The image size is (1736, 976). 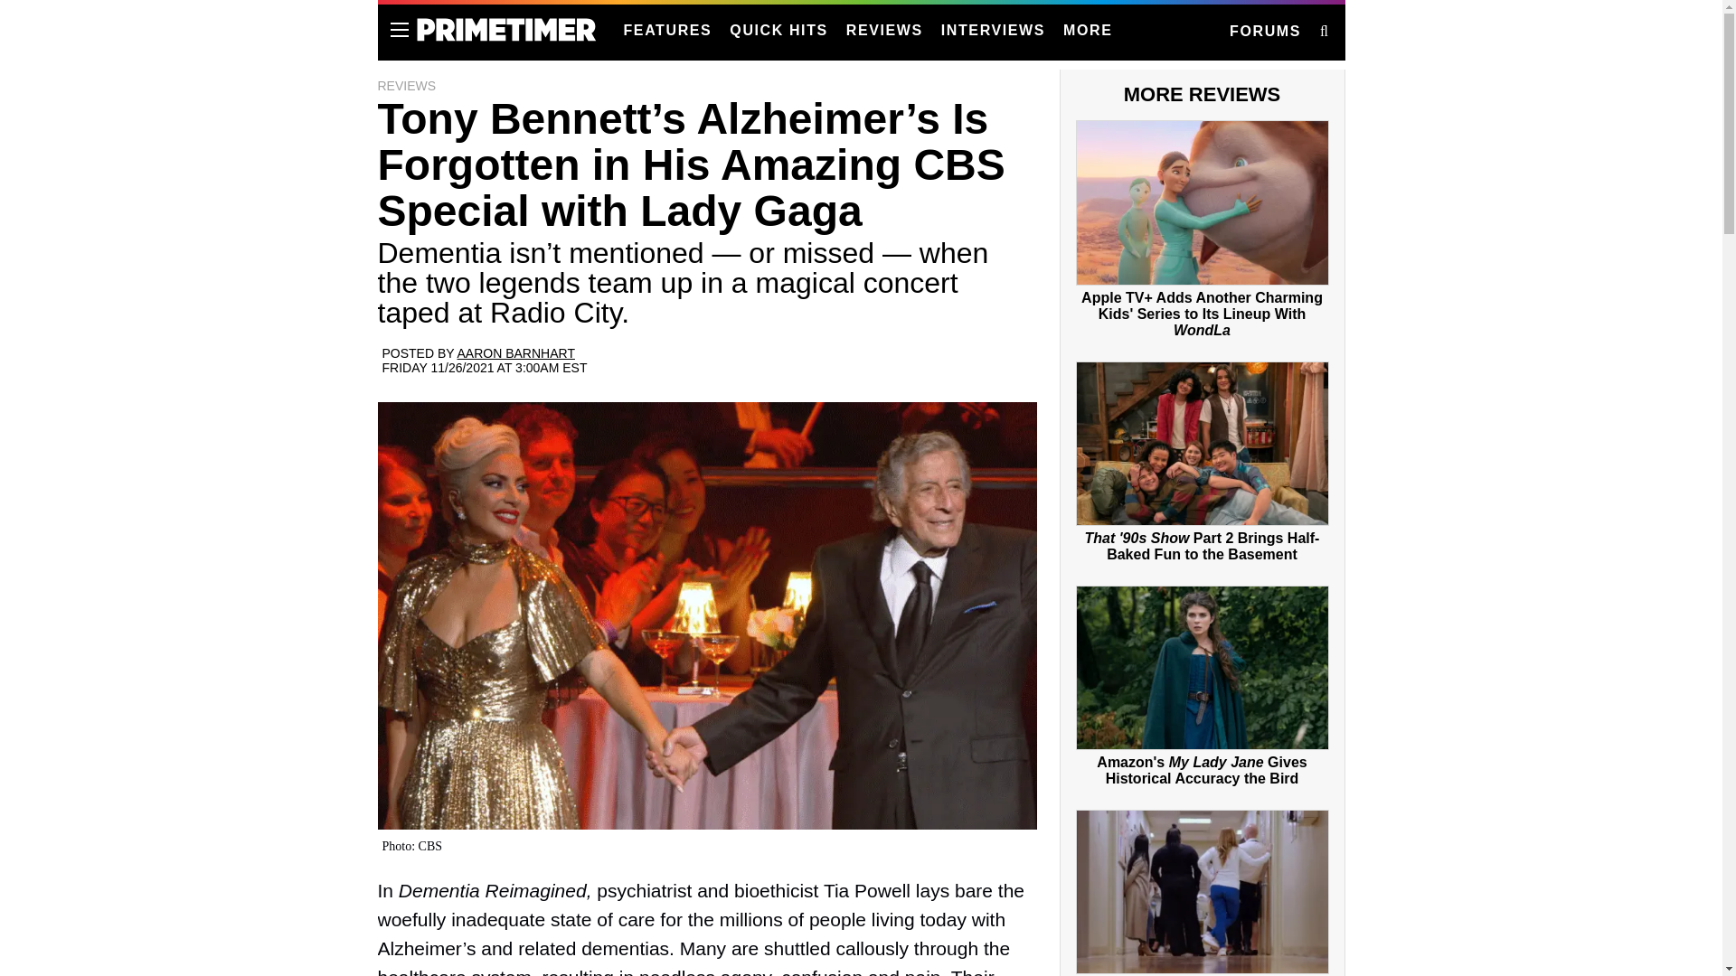 I want to click on FORUMS, so click(x=1264, y=32).